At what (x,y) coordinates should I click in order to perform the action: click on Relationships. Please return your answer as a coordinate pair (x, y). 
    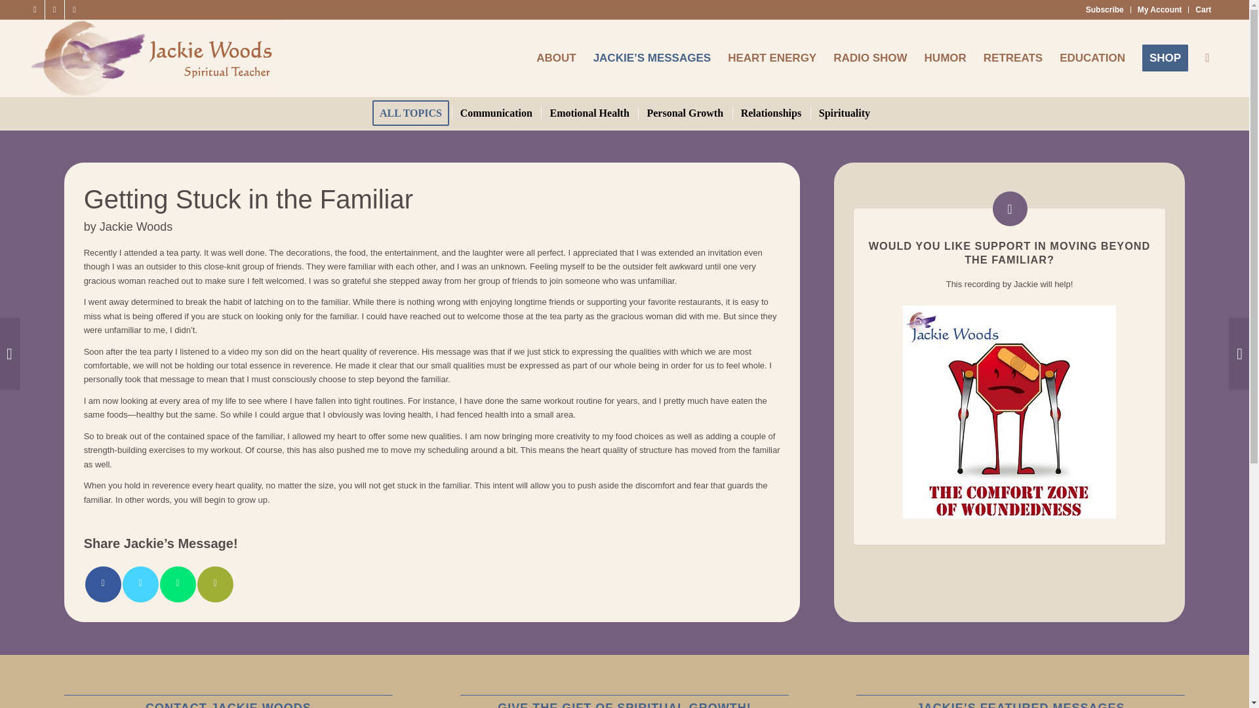
    Looking at the image, I should click on (770, 113).